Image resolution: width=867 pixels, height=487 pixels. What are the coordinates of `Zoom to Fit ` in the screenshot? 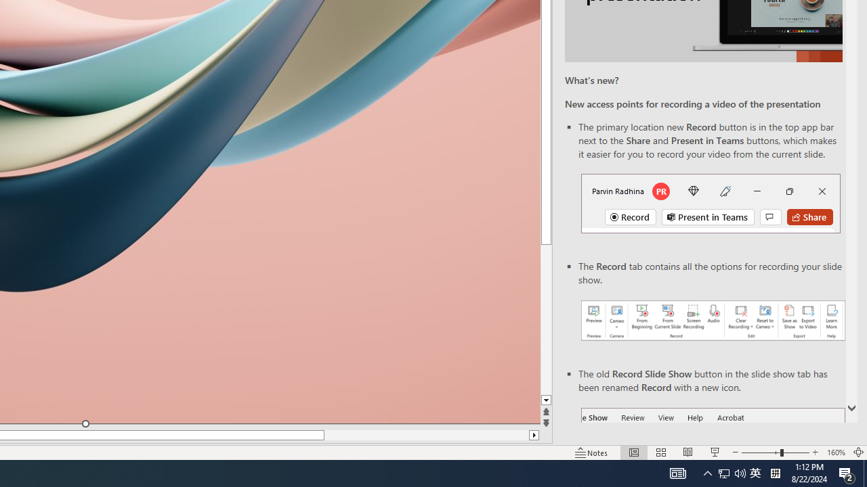 It's located at (859, 452).